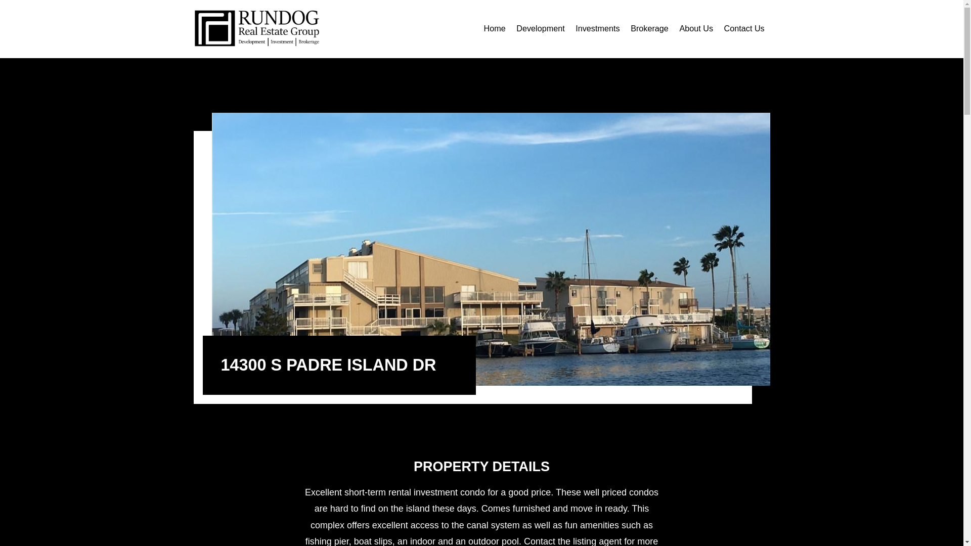 This screenshot has height=546, width=971. I want to click on About Us, so click(696, 29).